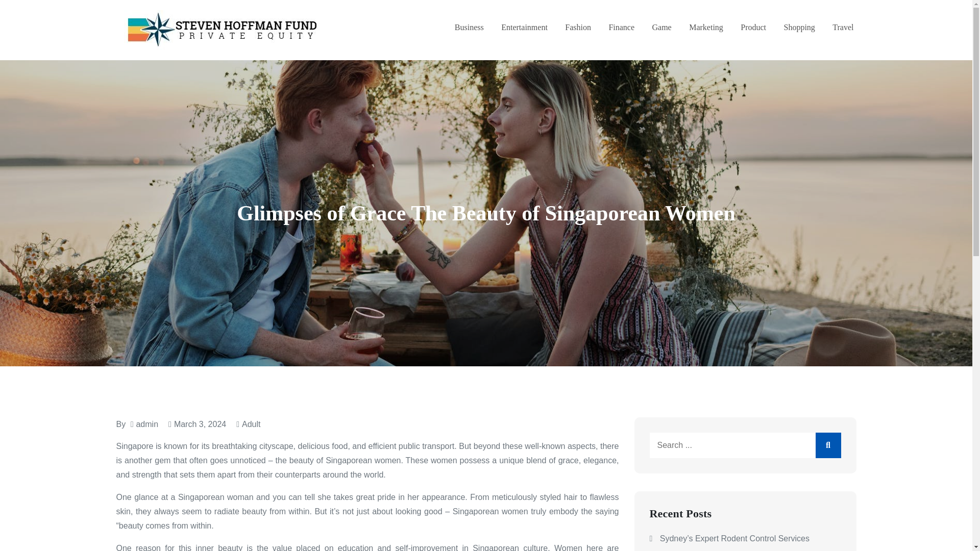  What do you see at coordinates (753, 28) in the screenshot?
I see `Product` at bounding box center [753, 28].